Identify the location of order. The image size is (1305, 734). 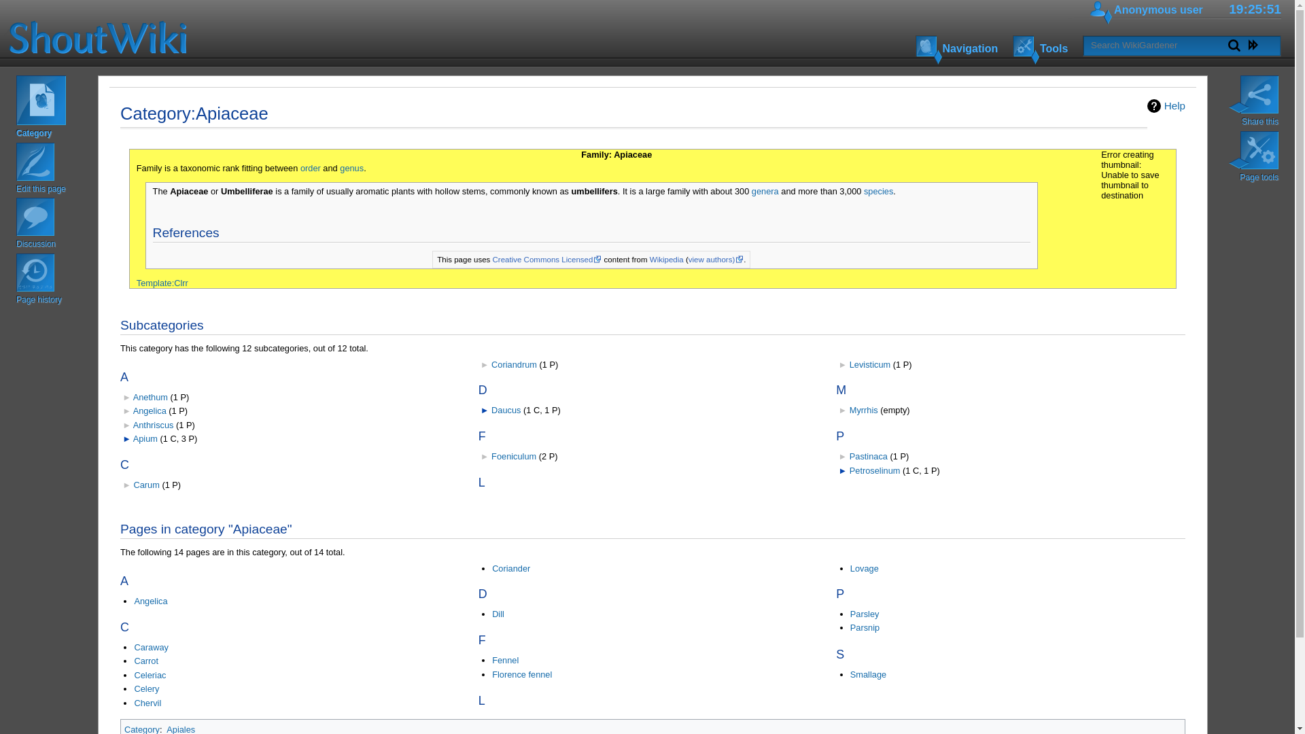
(310, 167).